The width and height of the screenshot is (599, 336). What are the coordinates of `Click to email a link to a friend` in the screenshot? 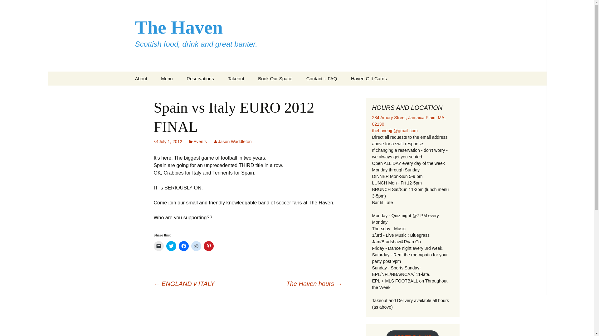 It's located at (158, 246).